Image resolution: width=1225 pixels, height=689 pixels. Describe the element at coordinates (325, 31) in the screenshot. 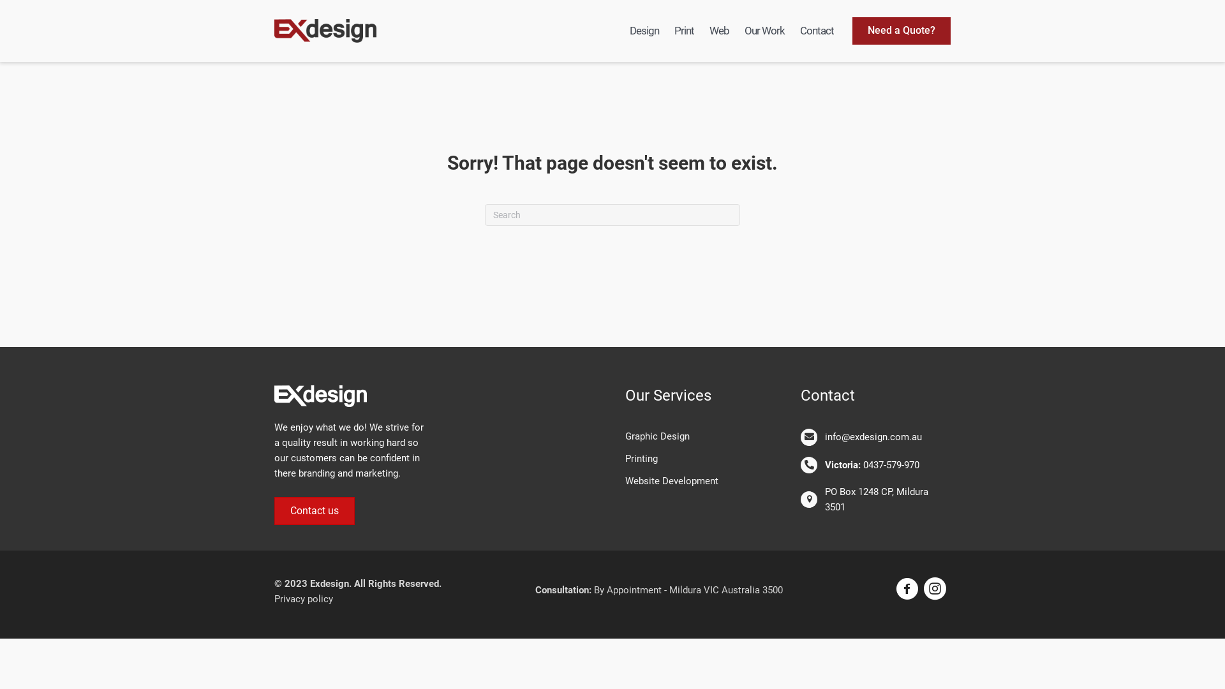

I see `Exdesign` at that location.